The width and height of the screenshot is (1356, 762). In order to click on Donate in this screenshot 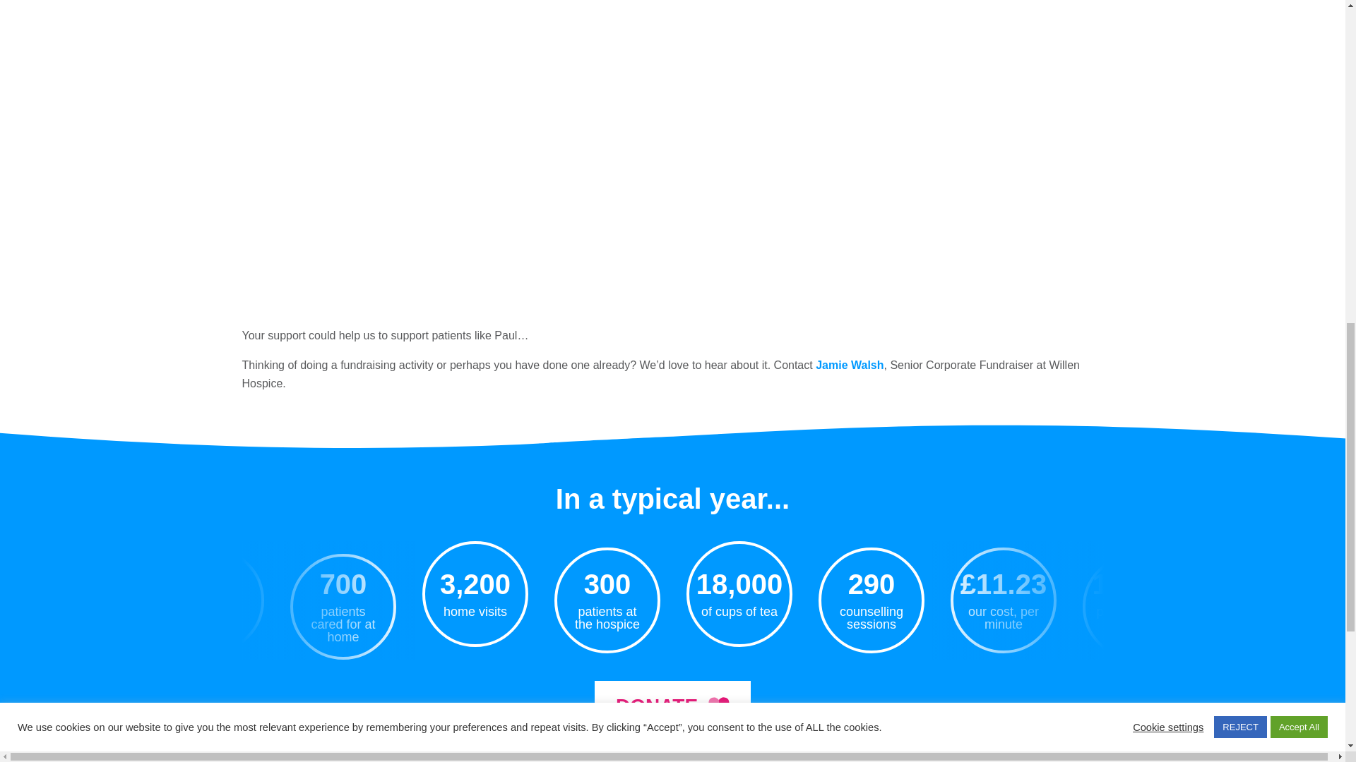, I will do `click(672, 706)`.